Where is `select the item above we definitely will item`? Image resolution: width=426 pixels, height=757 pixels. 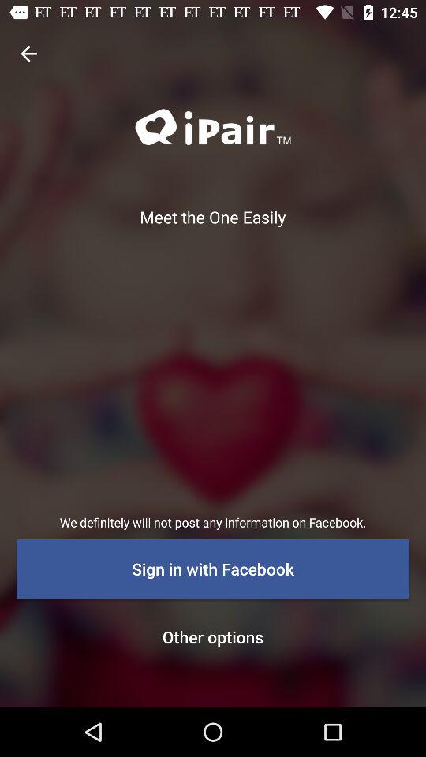 select the item above we definitely will item is located at coordinates (28, 54).